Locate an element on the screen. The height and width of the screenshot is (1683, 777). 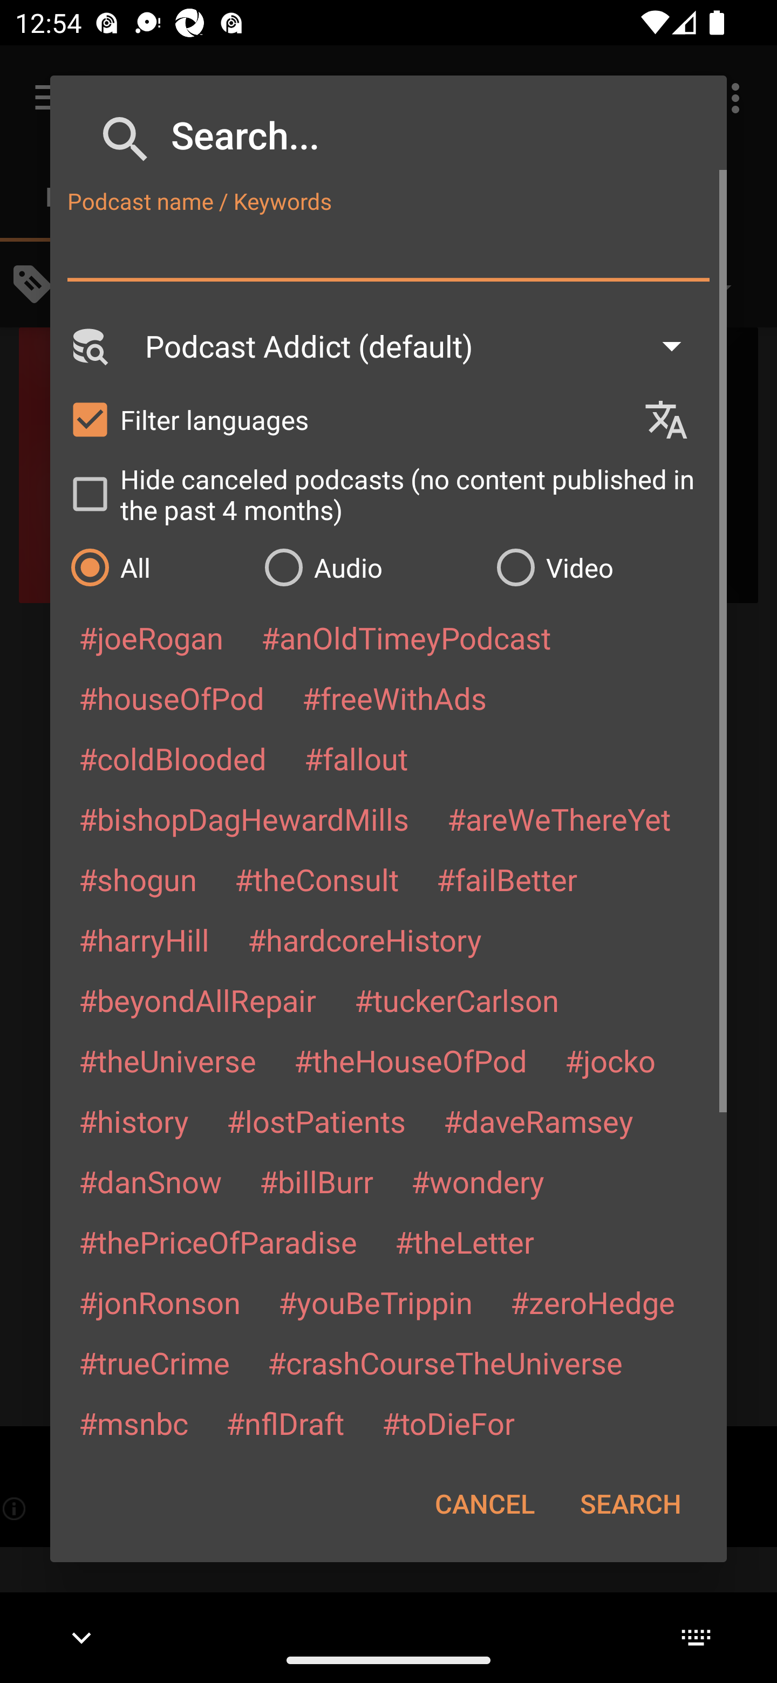
#crashCourseTheUniverse is located at coordinates (445, 1362).